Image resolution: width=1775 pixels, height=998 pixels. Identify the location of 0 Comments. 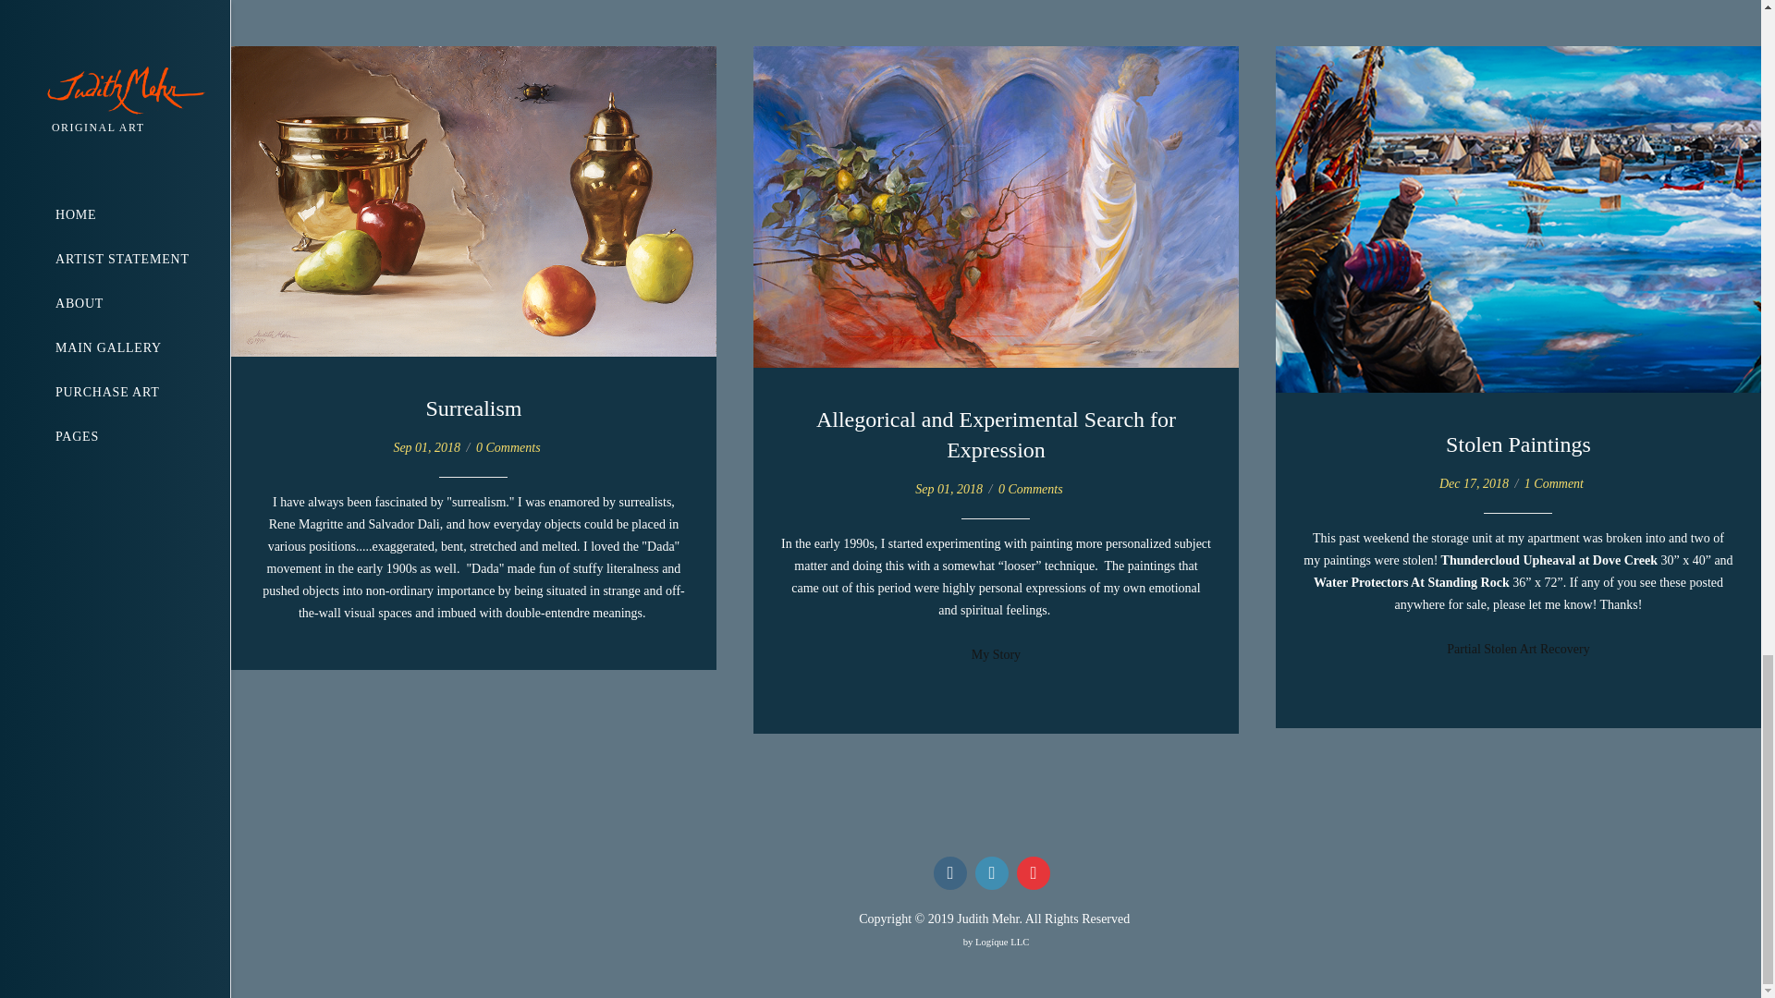
(508, 447).